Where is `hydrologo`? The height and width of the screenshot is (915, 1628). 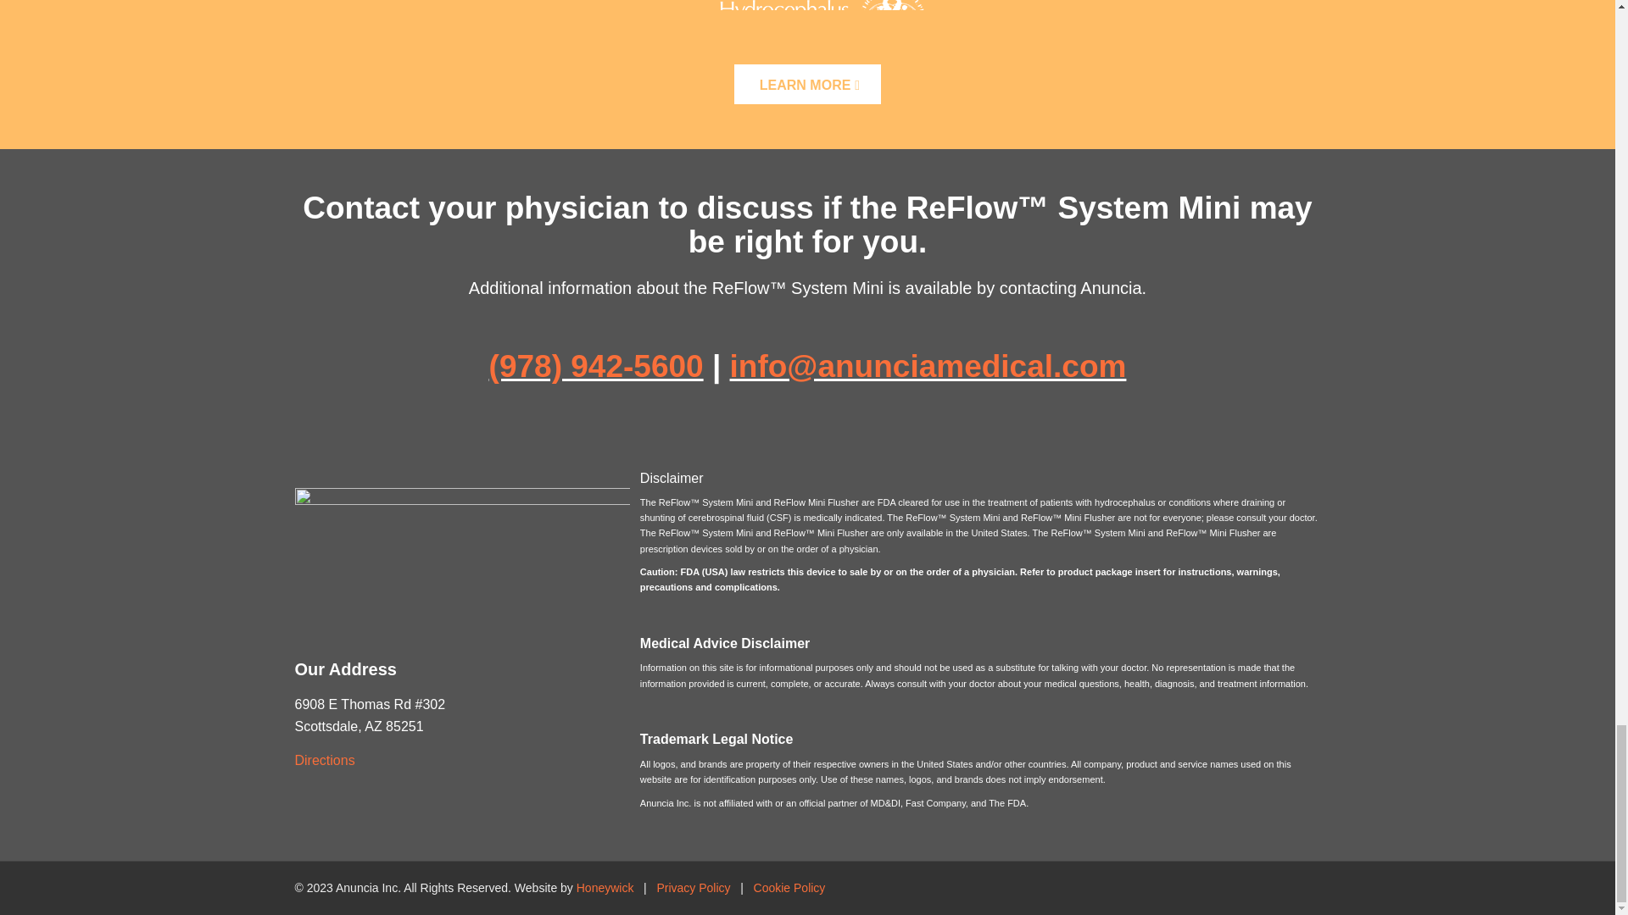 hydrologo is located at coordinates (807, 25).